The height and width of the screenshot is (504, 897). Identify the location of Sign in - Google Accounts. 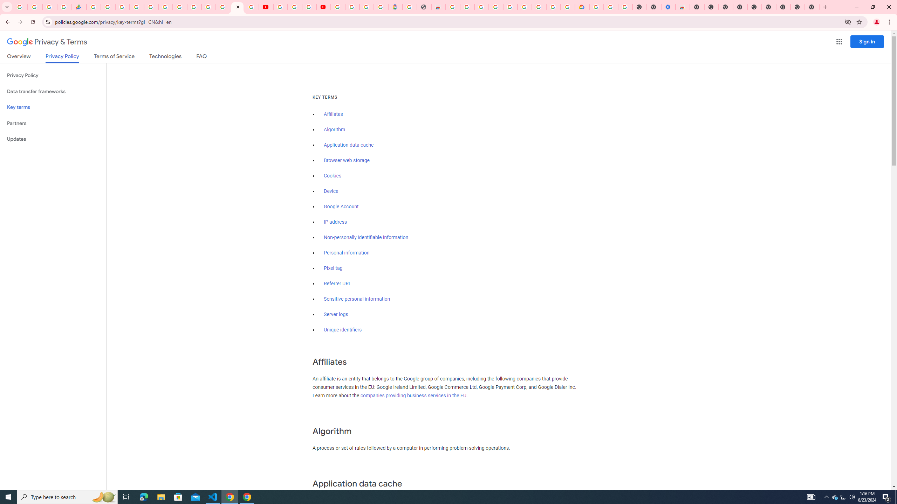
(208, 7).